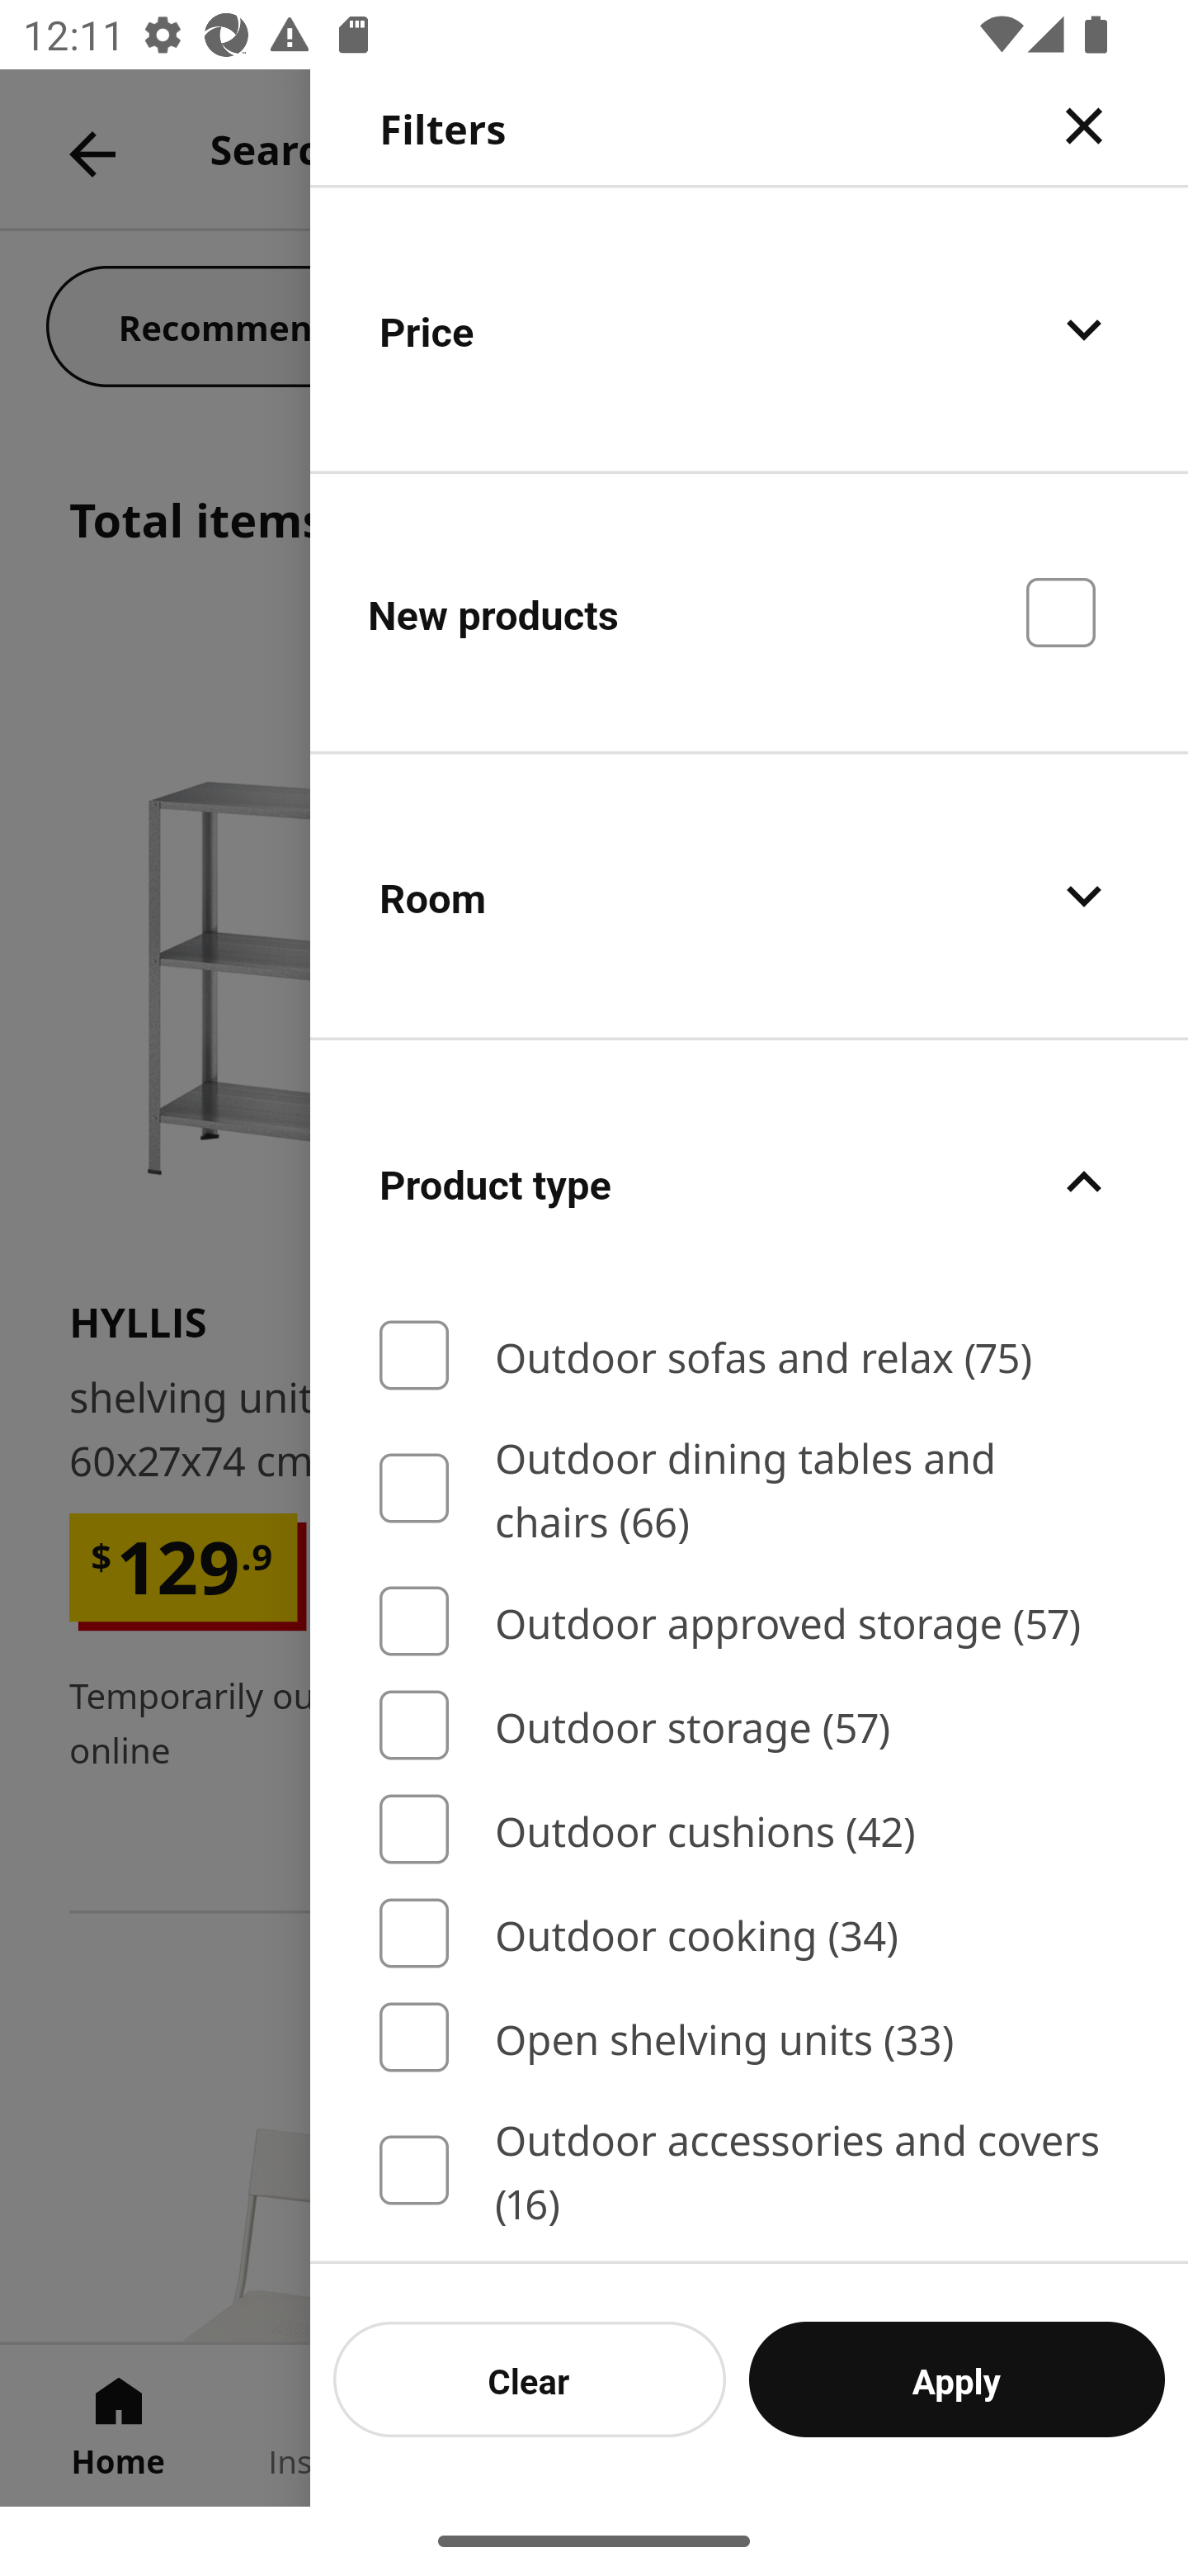  What do you see at coordinates (749, 1622) in the screenshot?
I see `Outdoor approved storage (57)` at bounding box center [749, 1622].